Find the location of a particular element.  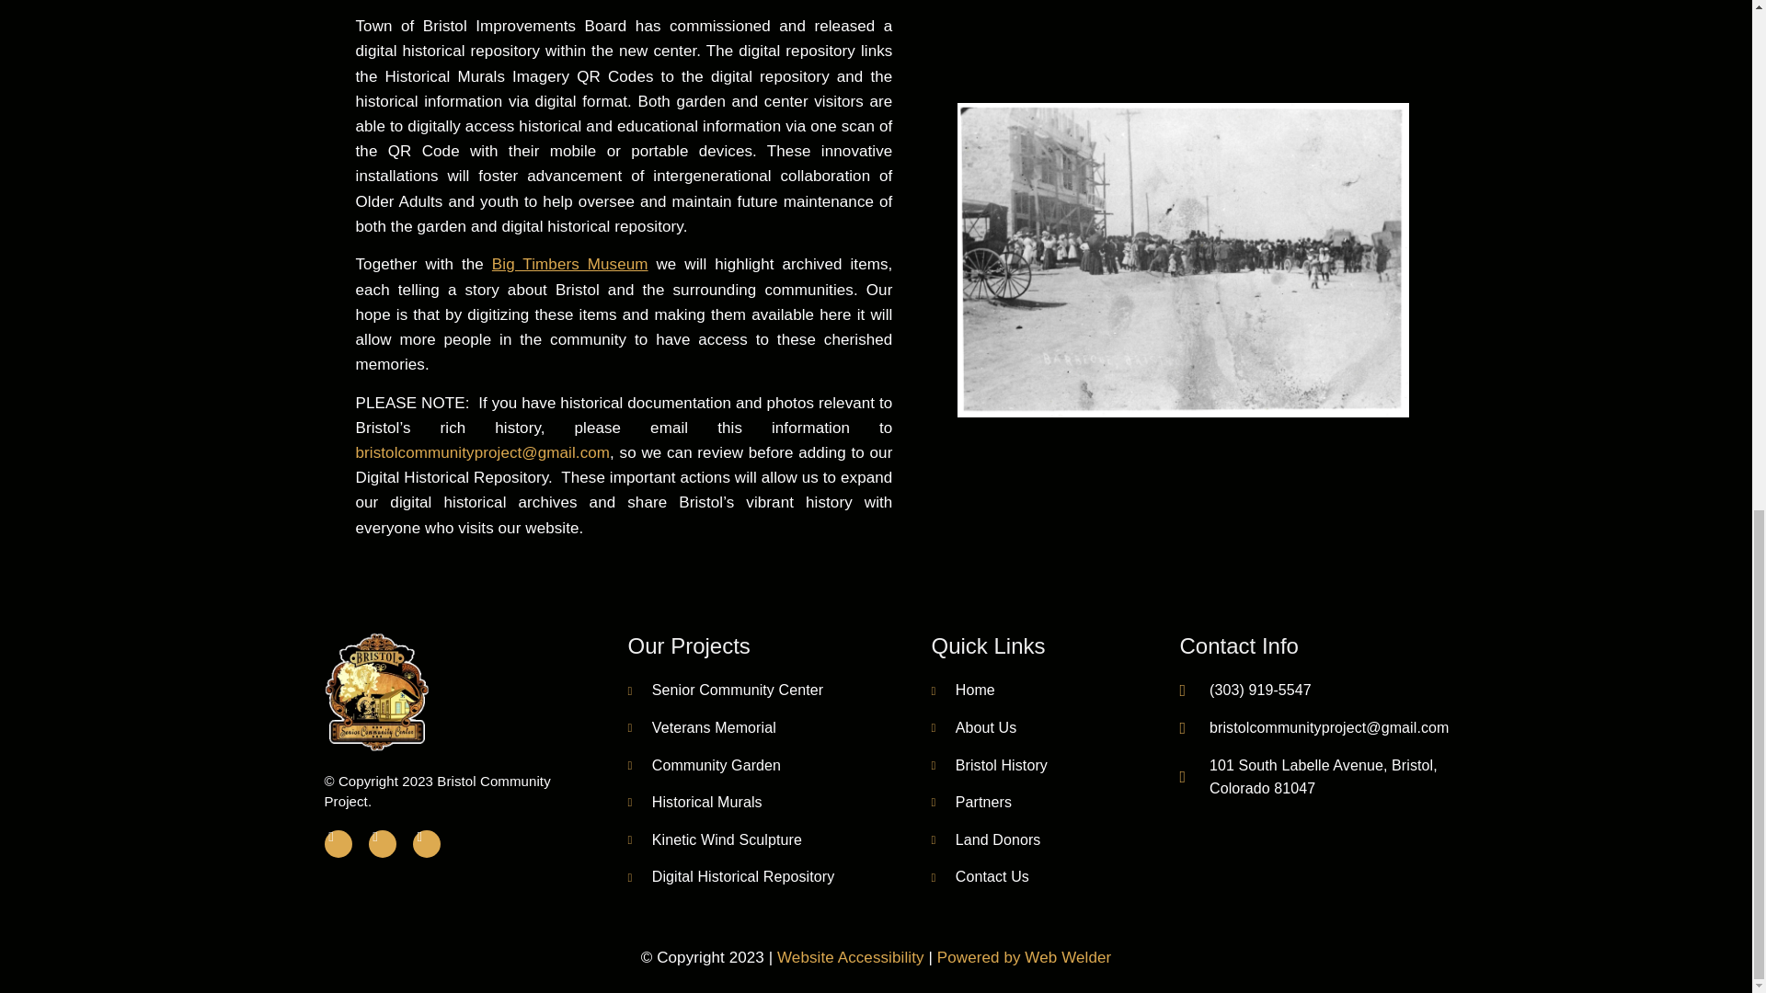

Historical Murals is located at coordinates (694, 802).